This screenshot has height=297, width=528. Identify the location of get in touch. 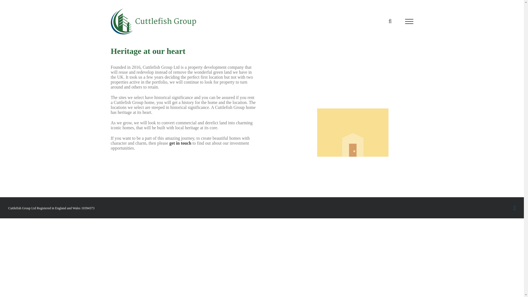
(180, 143).